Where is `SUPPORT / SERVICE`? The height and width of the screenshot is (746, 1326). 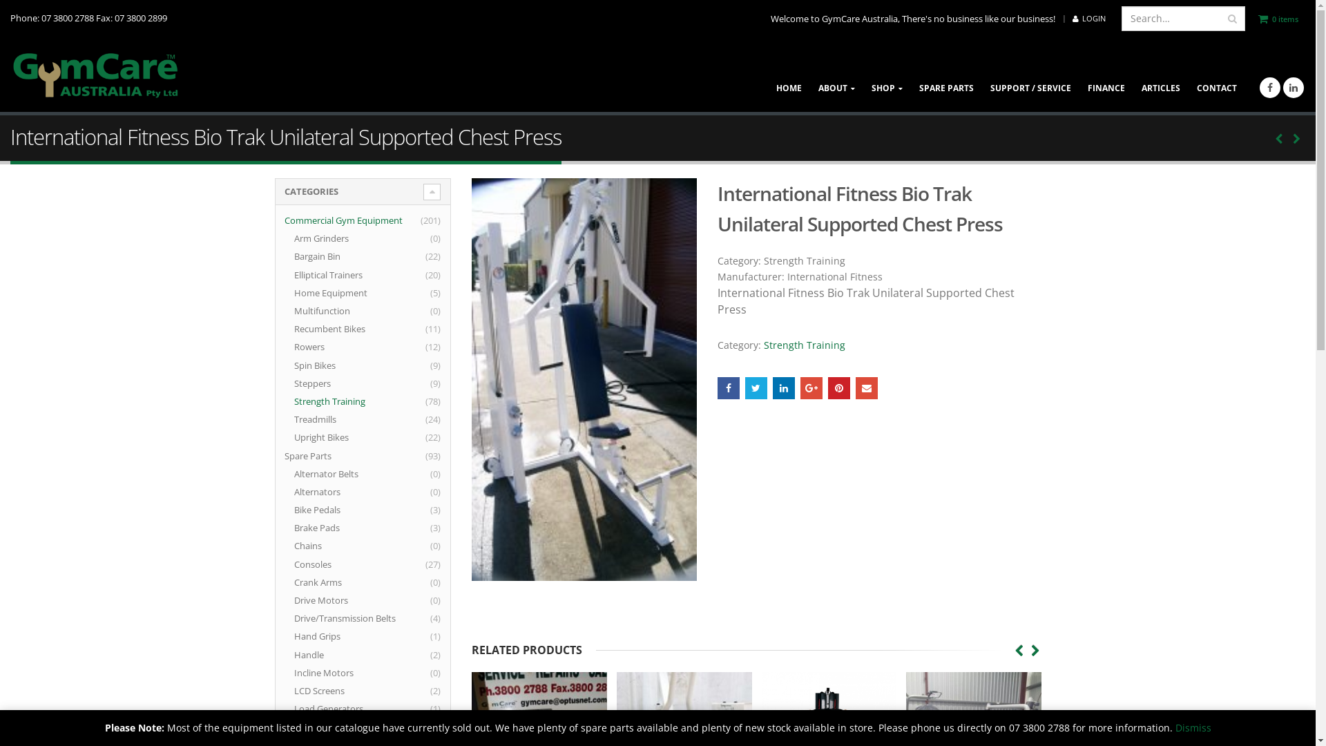
SUPPORT / SERVICE is located at coordinates (1030, 75).